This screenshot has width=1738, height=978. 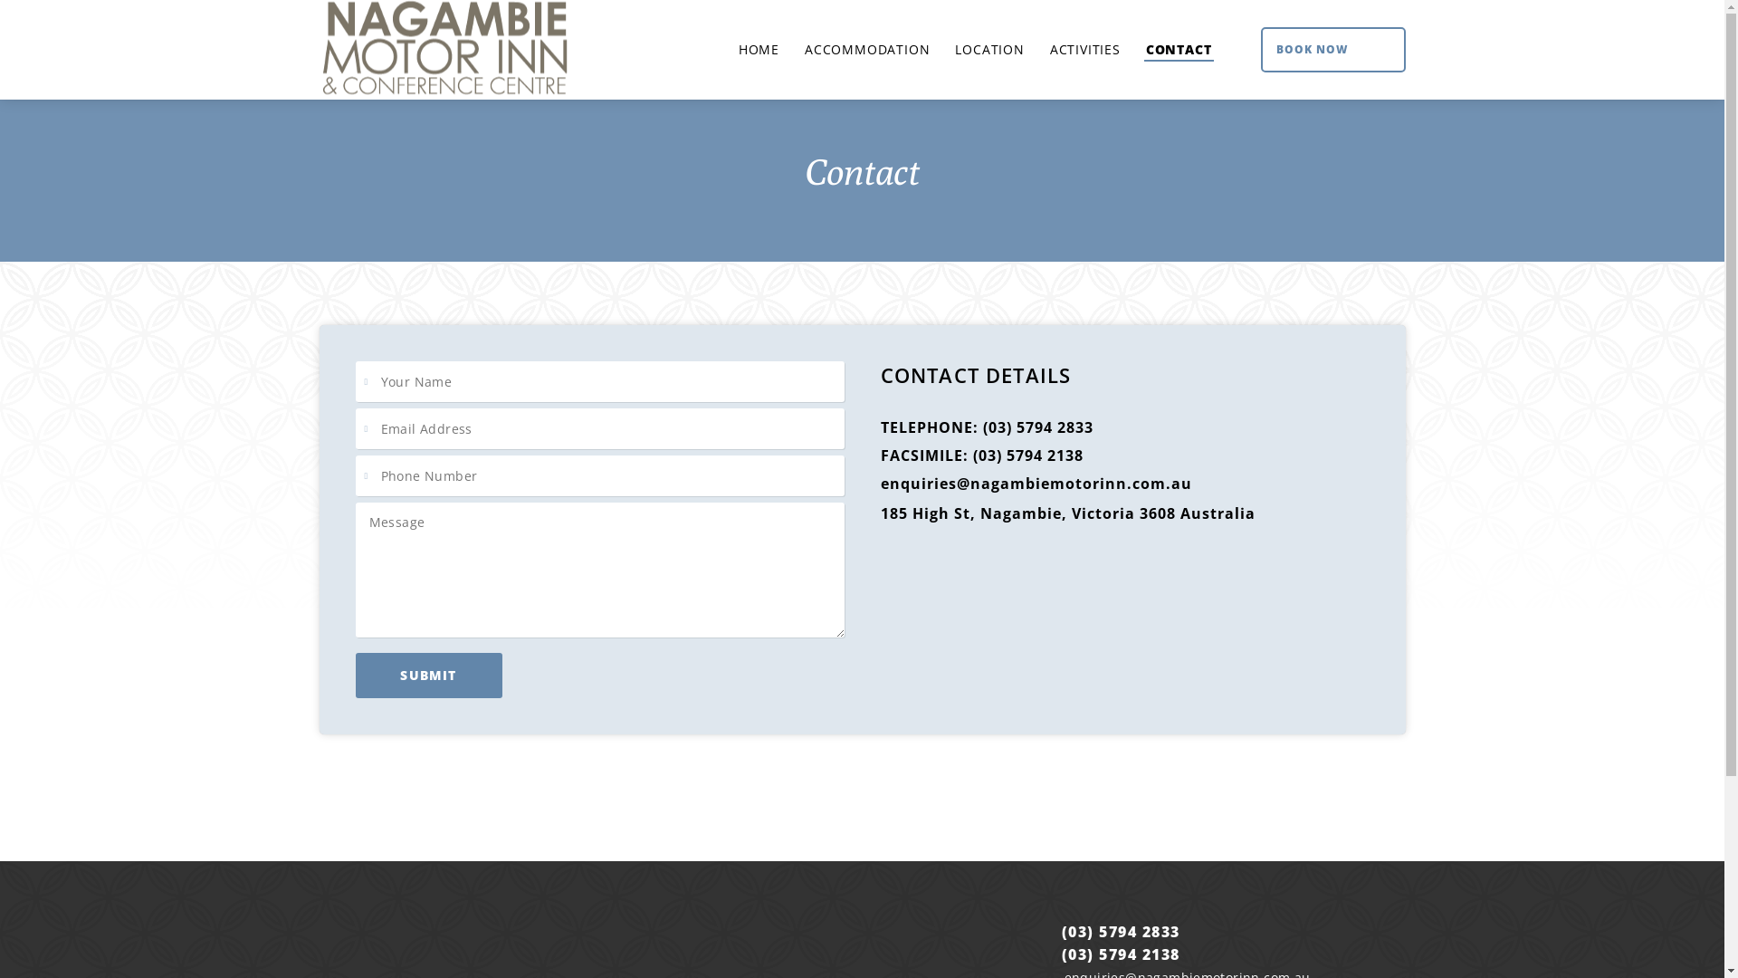 What do you see at coordinates (759, 50) in the screenshot?
I see `HOME` at bounding box center [759, 50].